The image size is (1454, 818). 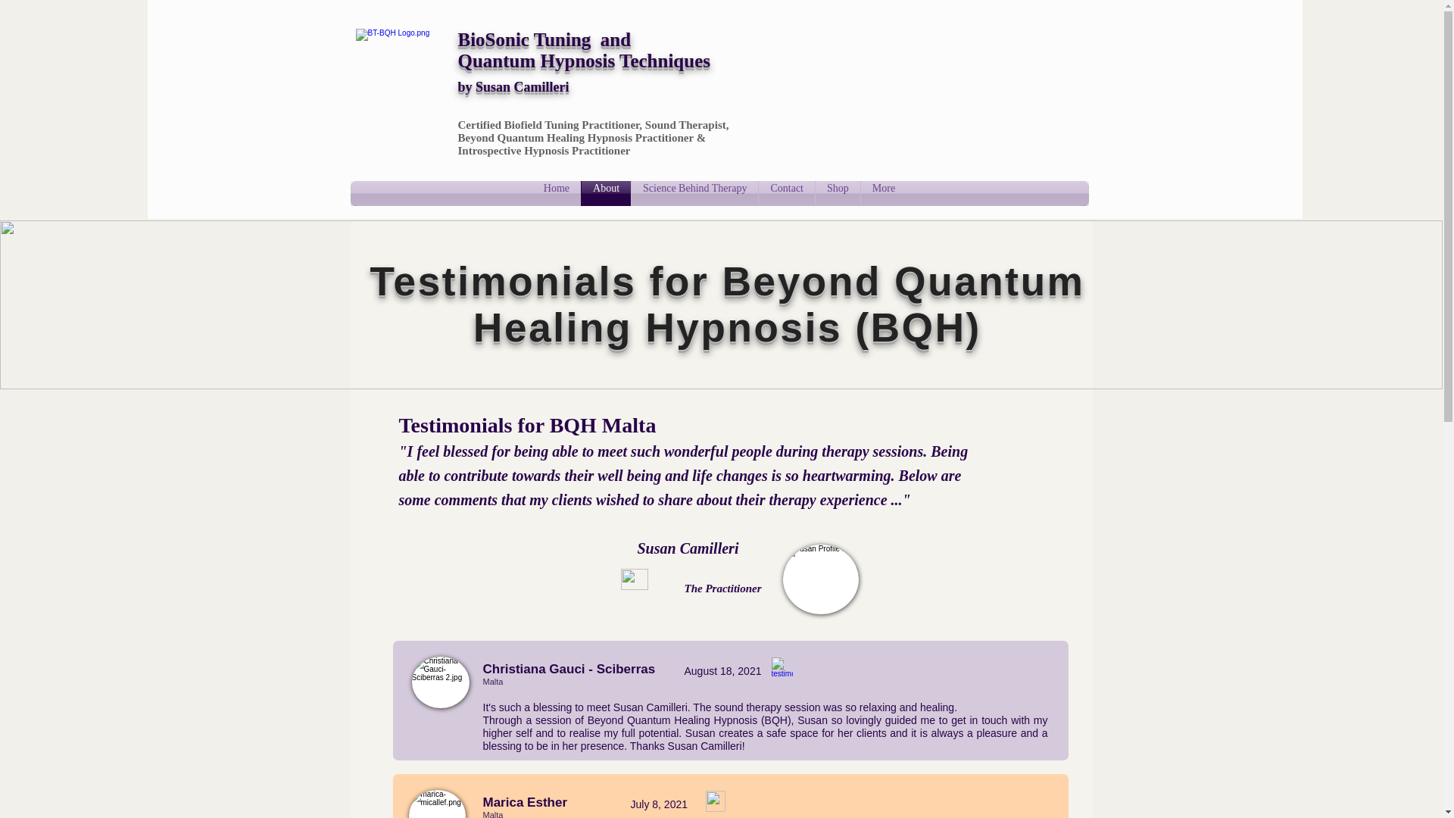 I want to click on Shop, so click(x=838, y=193).